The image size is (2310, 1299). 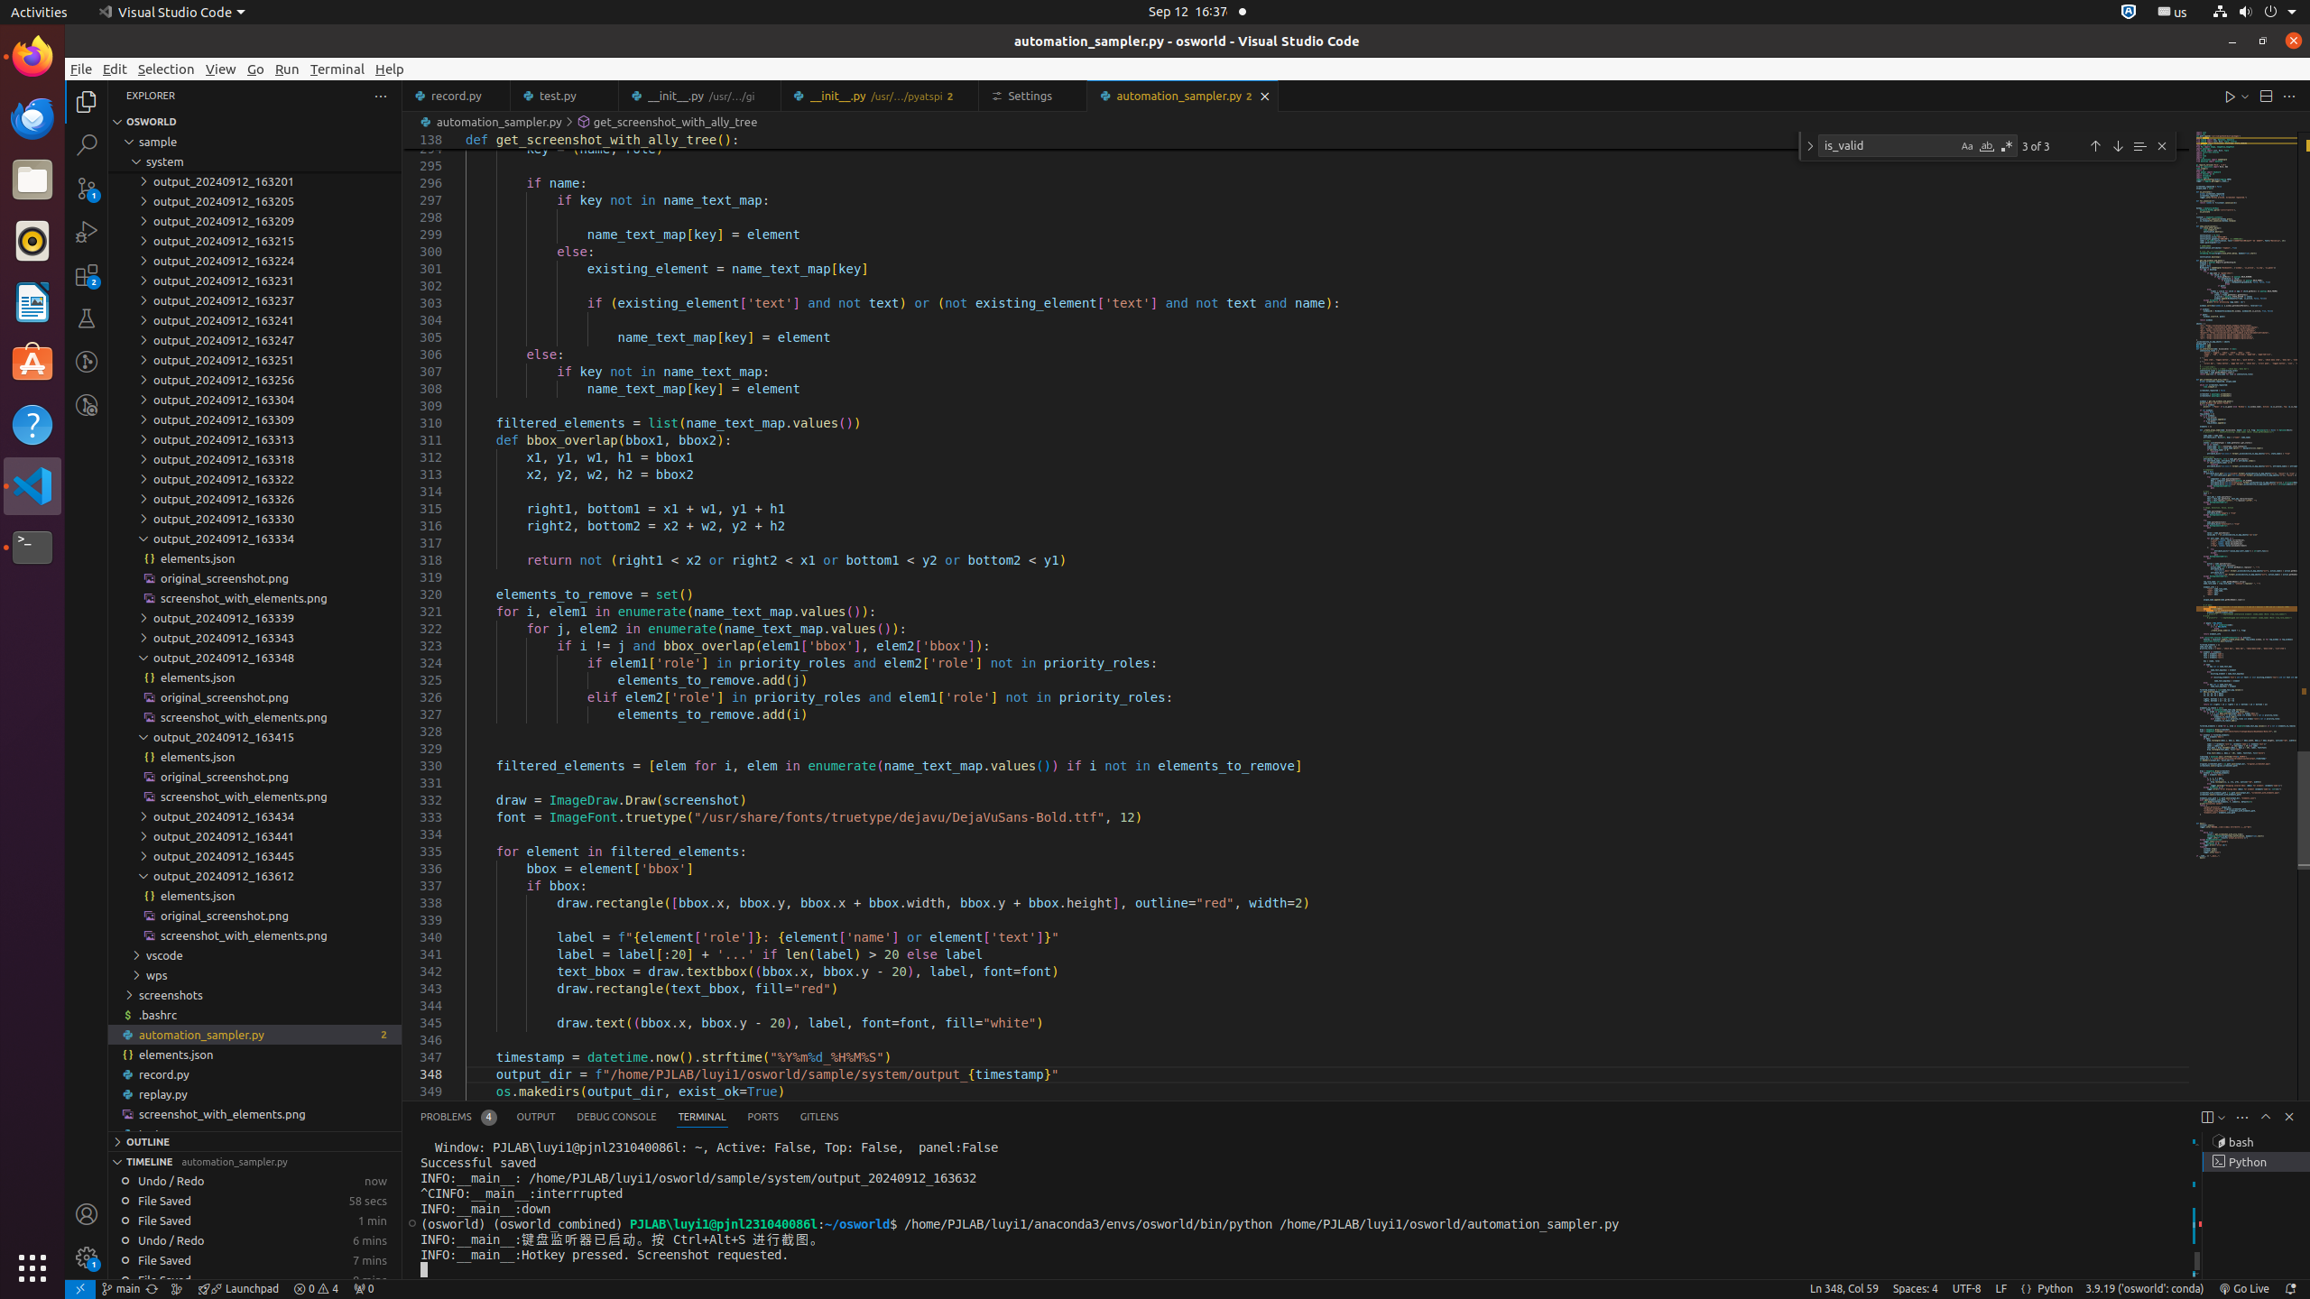 I want to click on Views and More Actions..., so click(x=2242, y=1117).